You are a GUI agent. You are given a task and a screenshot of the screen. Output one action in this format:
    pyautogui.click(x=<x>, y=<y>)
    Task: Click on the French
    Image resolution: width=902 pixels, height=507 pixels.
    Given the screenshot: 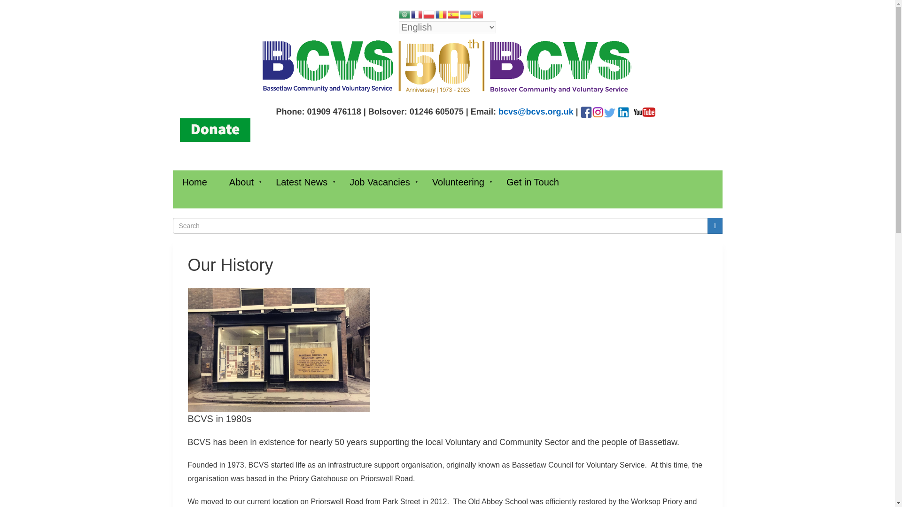 What is the action you would take?
    pyautogui.click(x=417, y=13)
    